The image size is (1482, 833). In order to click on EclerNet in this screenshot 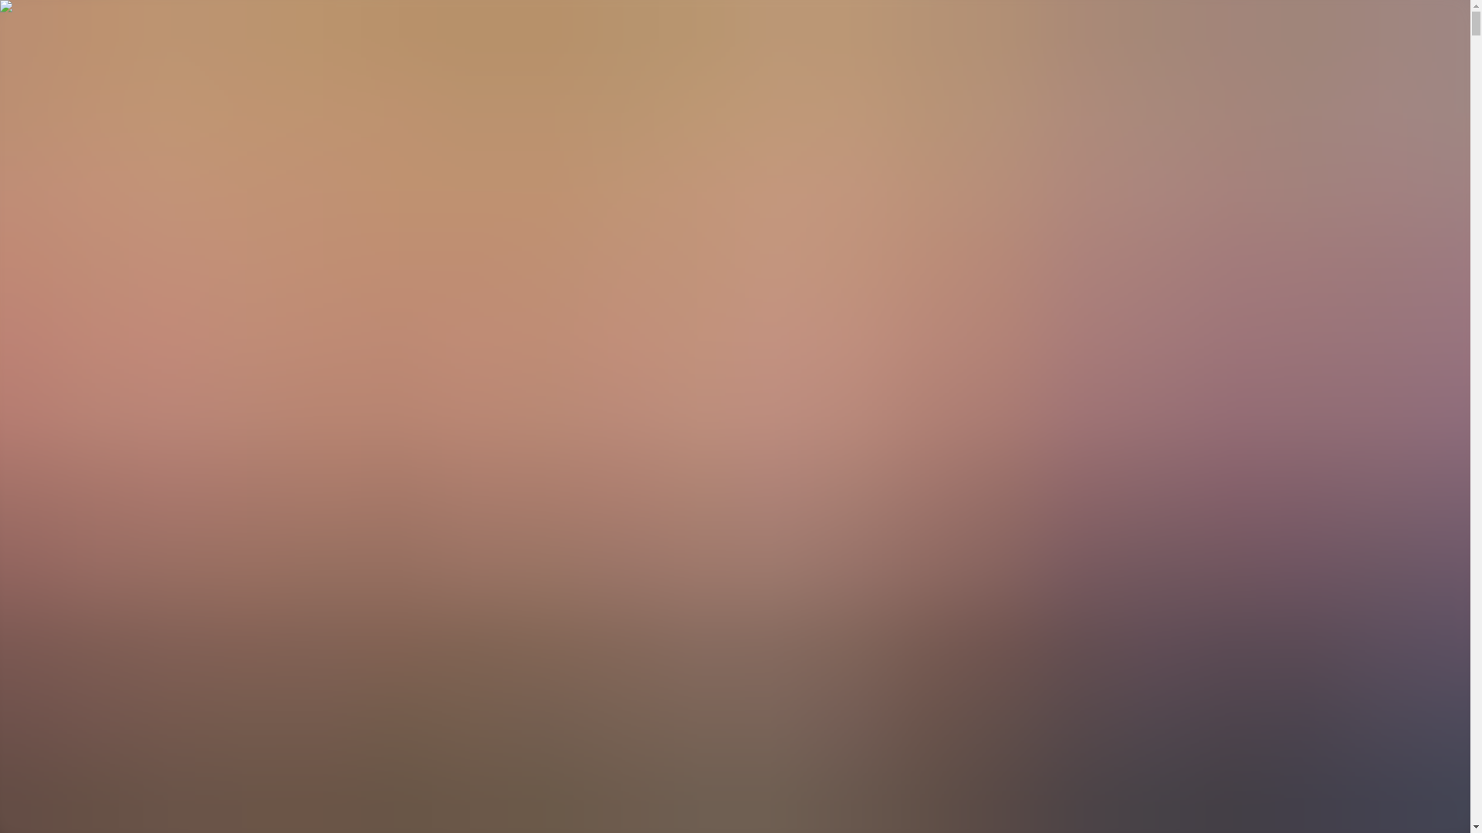, I will do `click(59, 153)`.